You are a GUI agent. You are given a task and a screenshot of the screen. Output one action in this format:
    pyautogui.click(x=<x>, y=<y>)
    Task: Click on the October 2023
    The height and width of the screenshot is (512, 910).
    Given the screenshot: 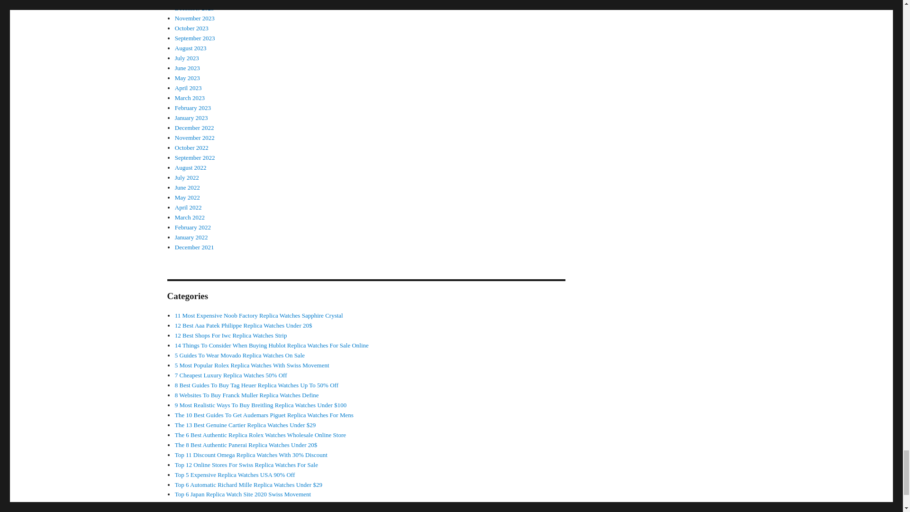 What is the action you would take?
    pyautogui.click(x=191, y=27)
    